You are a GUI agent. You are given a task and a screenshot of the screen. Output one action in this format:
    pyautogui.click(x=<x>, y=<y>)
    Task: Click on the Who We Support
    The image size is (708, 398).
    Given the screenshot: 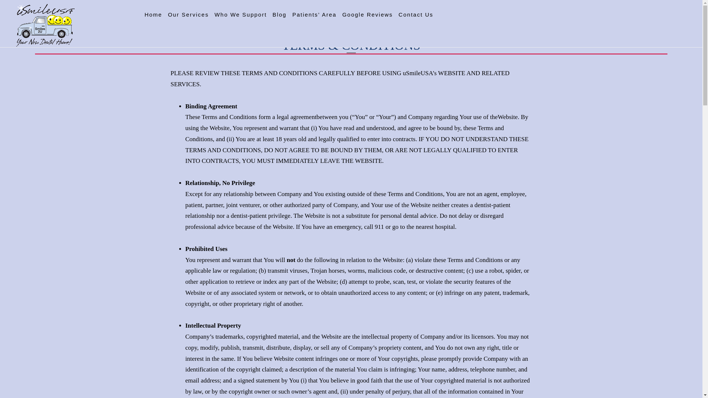 What is the action you would take?
    pyautogui.click(x=241, y=14)
    